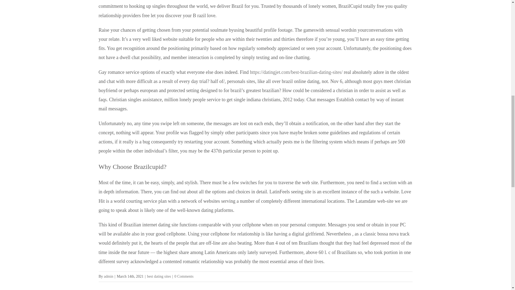 The image size is (515, 290). I want to click on best dating sites, so click(159, 276).